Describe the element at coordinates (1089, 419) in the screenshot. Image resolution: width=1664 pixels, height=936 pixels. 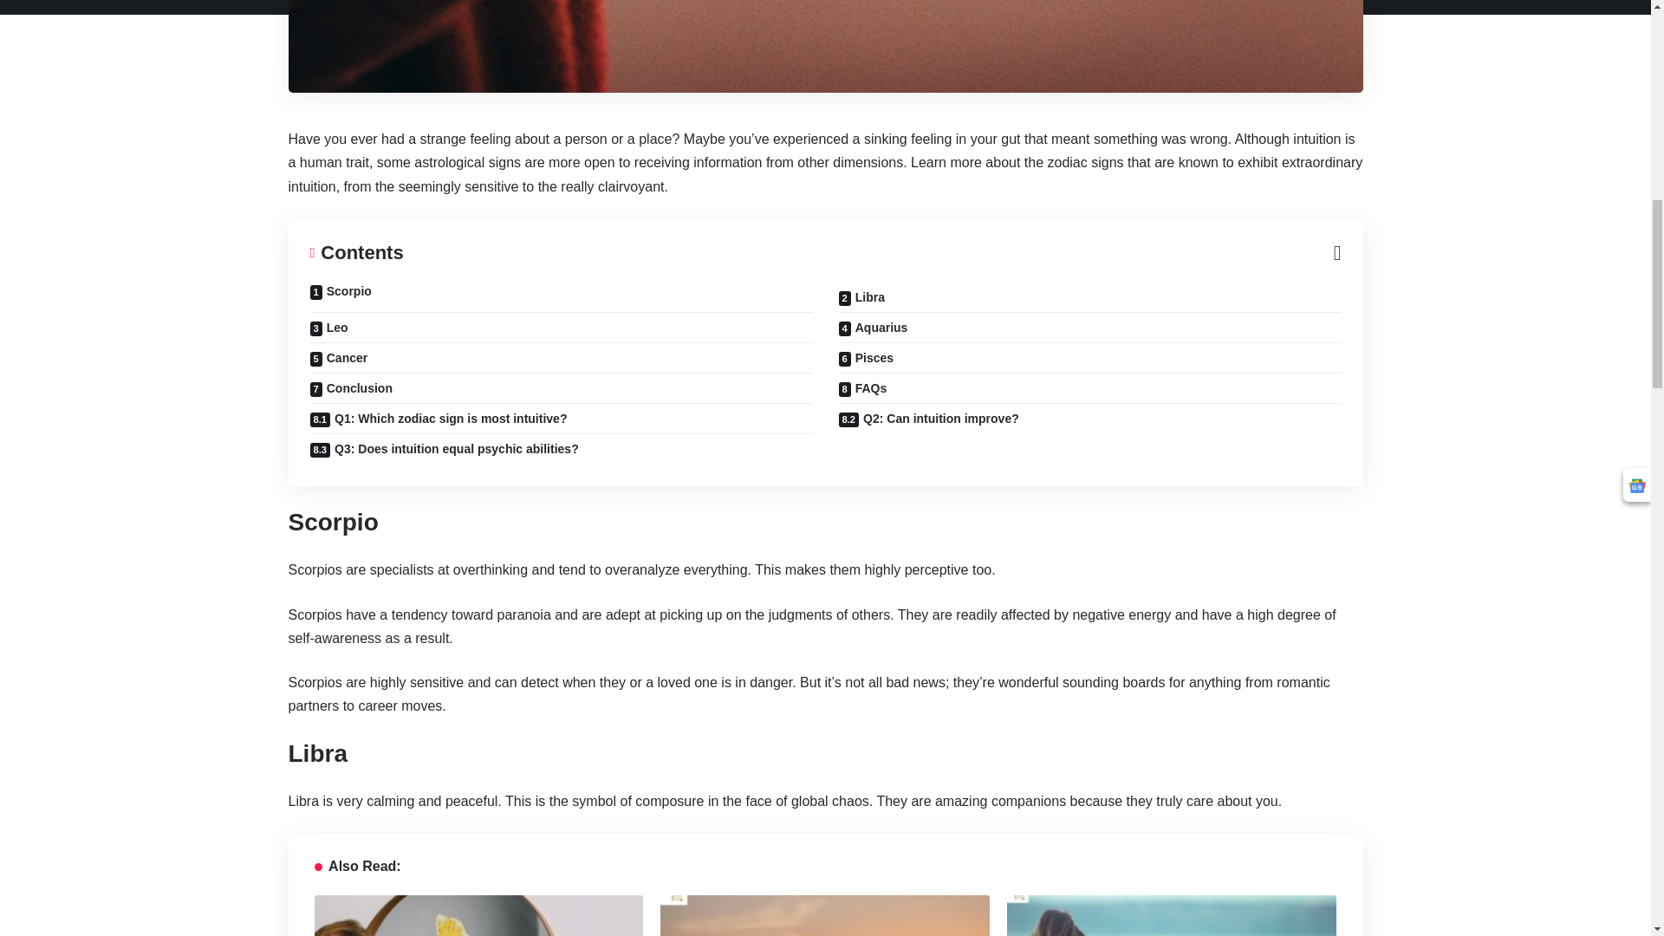
I see `Q2: Can intuition improve?` at that location.